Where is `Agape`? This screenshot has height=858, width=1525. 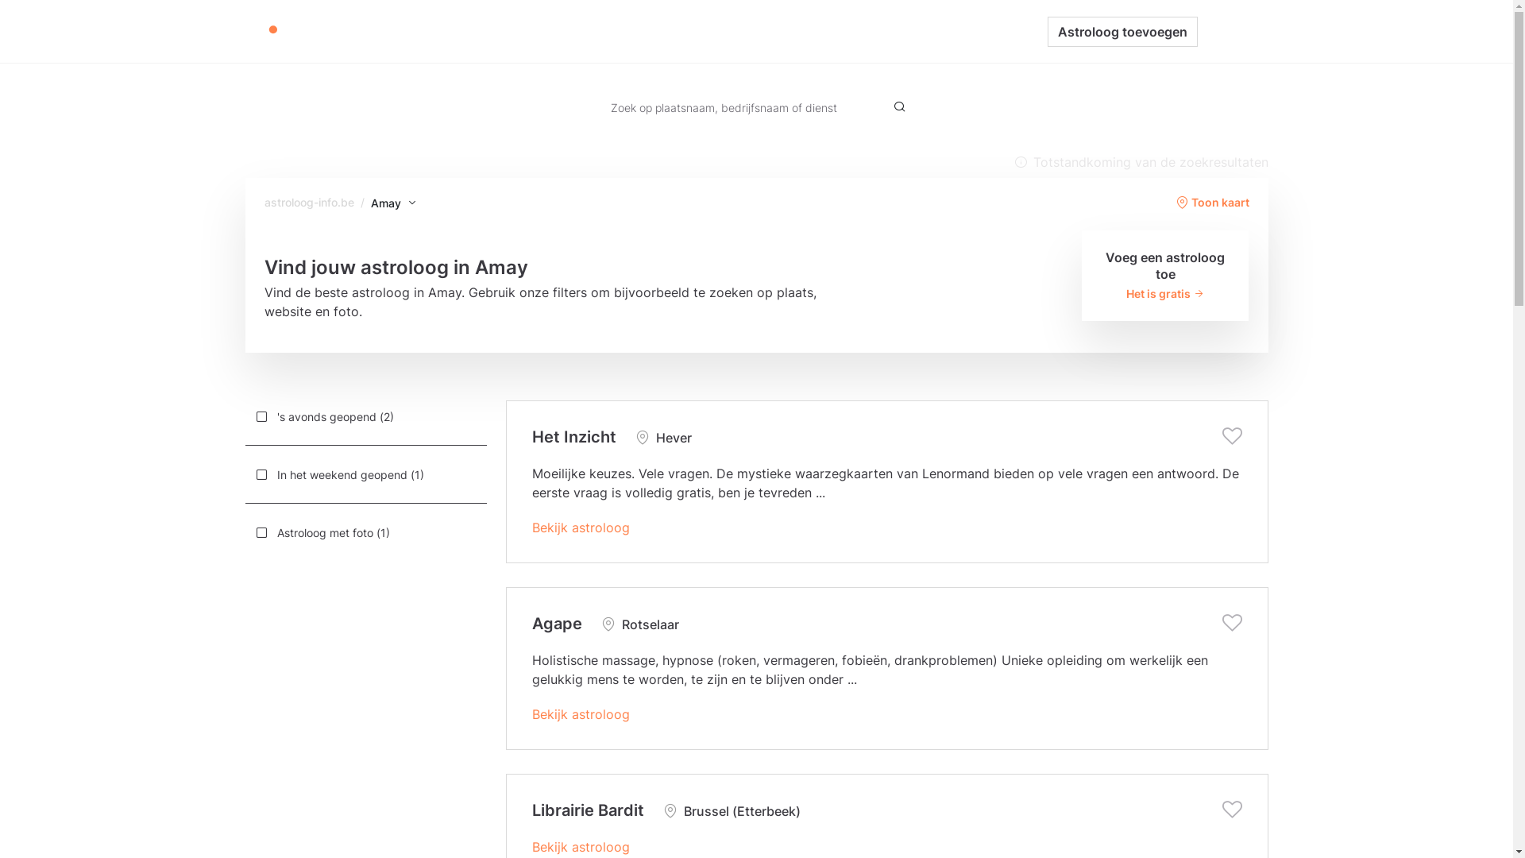 Agape is located at coordinates (558, 624).